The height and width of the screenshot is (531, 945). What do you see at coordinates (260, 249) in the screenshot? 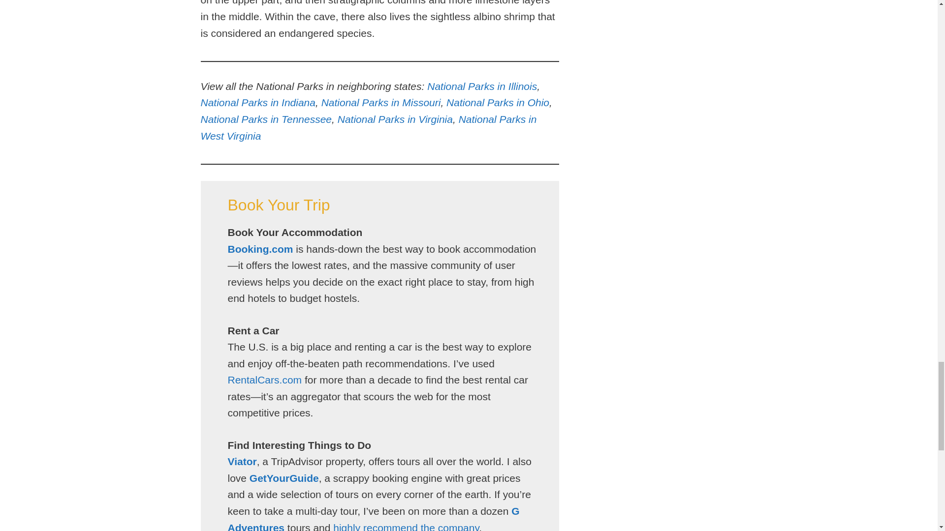
I see `Booking.com` at bounding box center [260, 249].